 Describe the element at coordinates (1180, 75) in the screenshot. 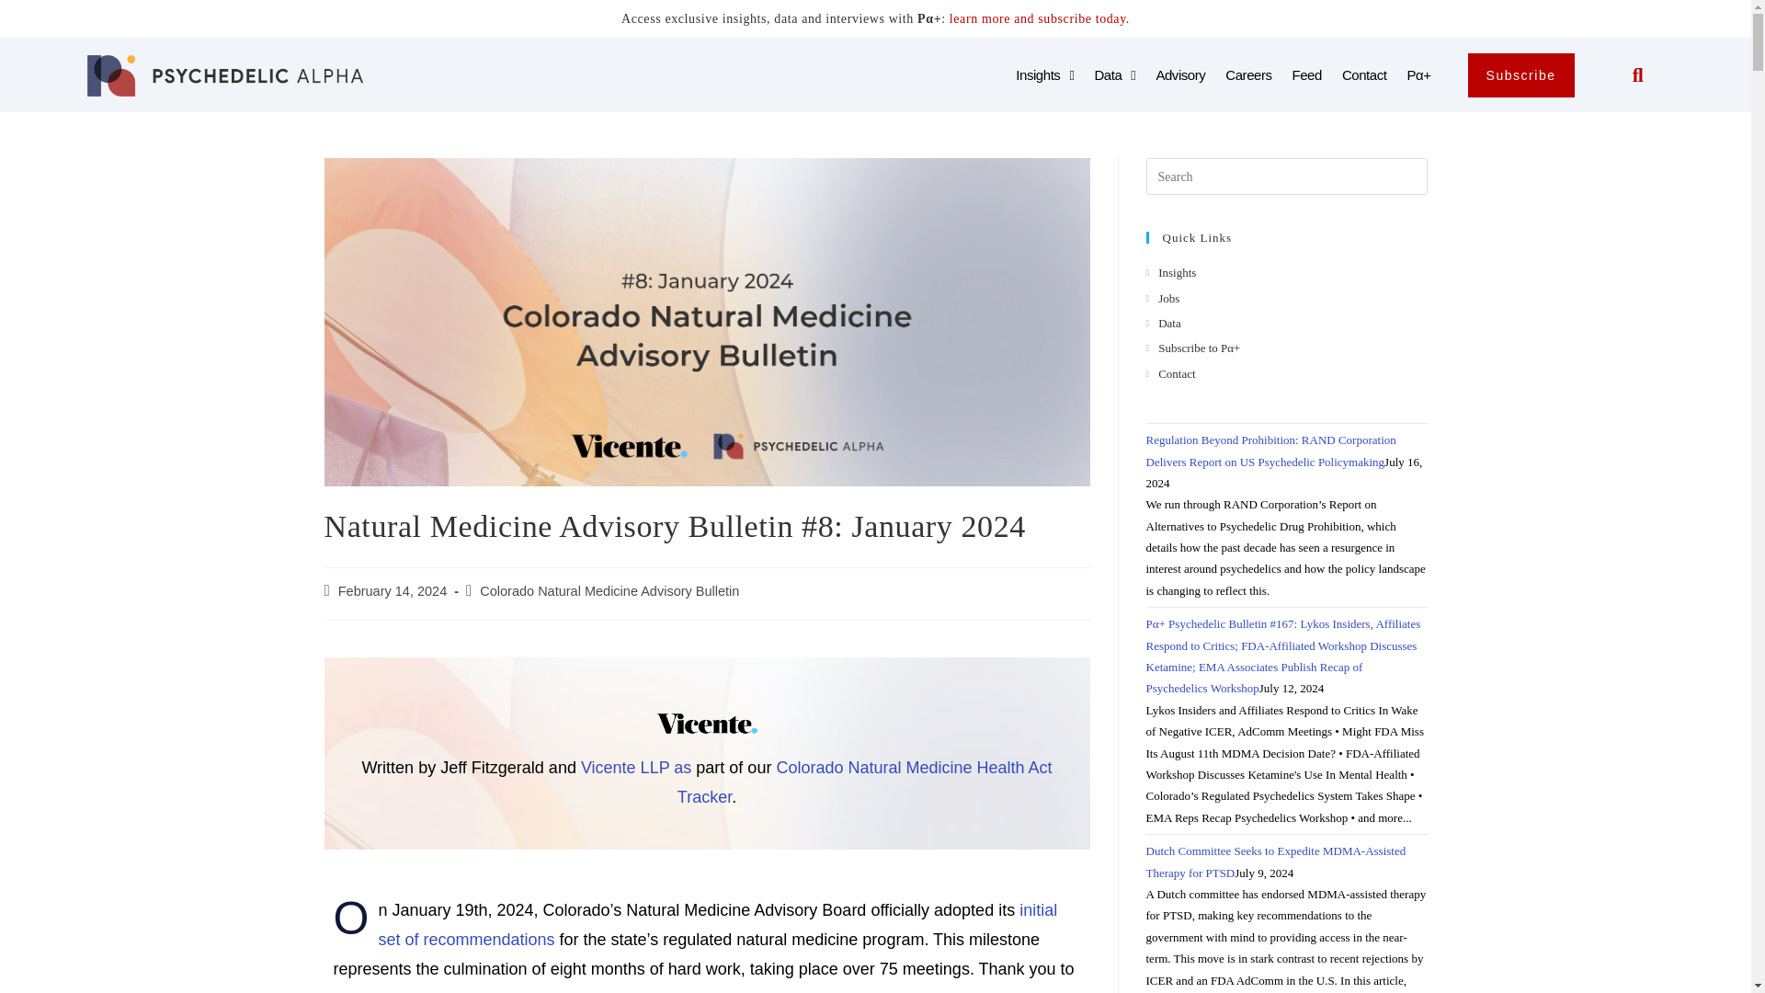

I see `Advisory` at that location.